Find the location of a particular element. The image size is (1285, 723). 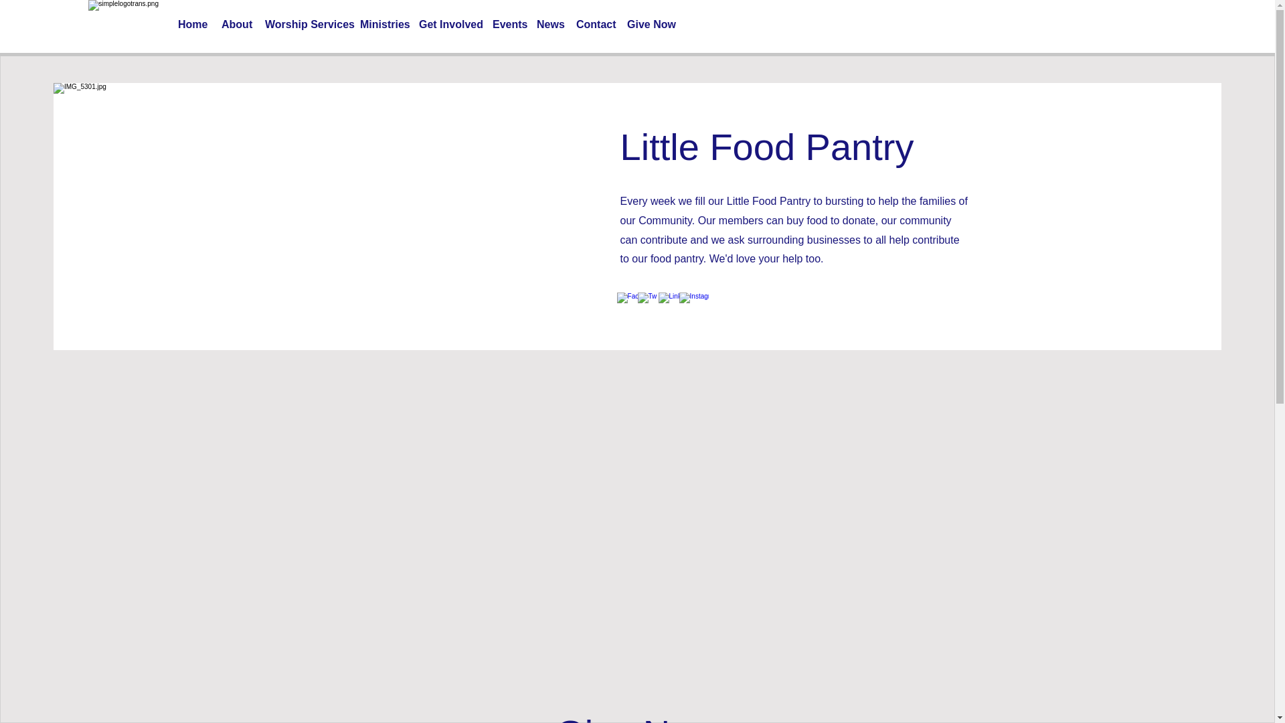

Get Involved is located at coordinates (448, 25).